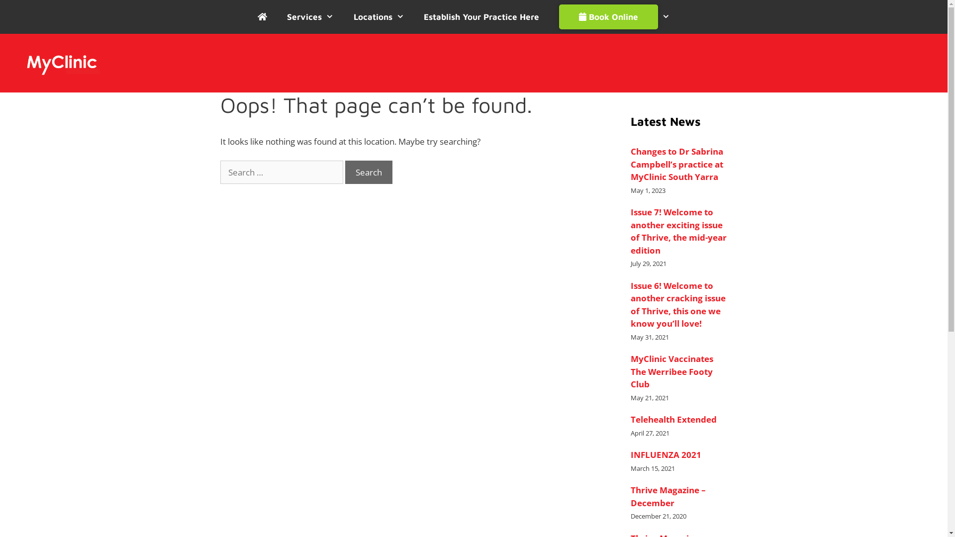  What do you see at coordinates (679, 372) in the screenshot?
I see `MyClinic Vaccinates The Werribee Footy Club` at bounding box center [679, 372].